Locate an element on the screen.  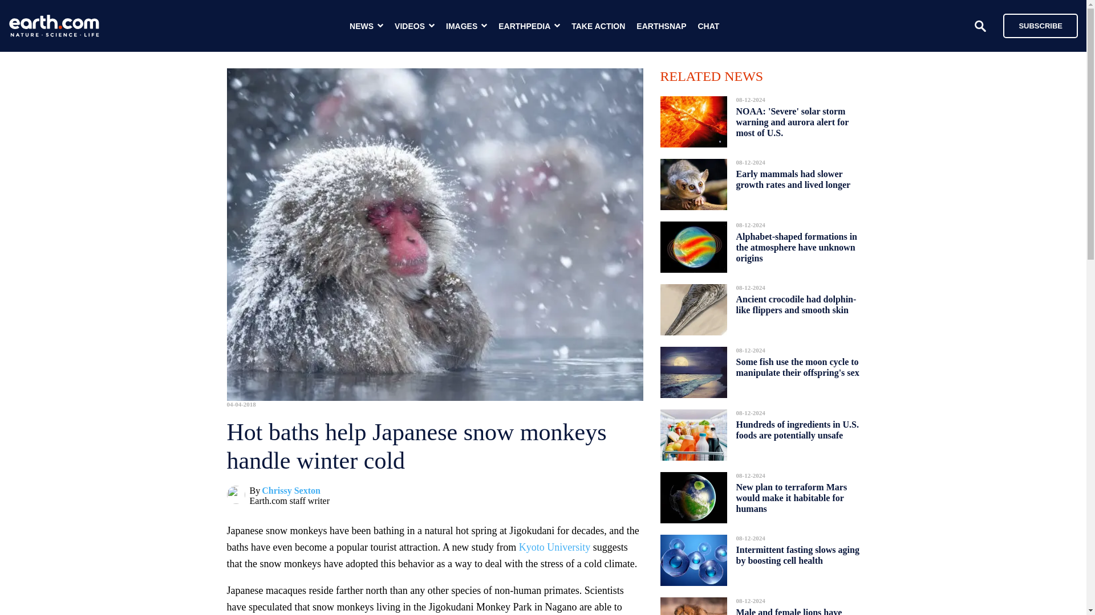
EARTHSNAP is located at coordinates (661, 26).